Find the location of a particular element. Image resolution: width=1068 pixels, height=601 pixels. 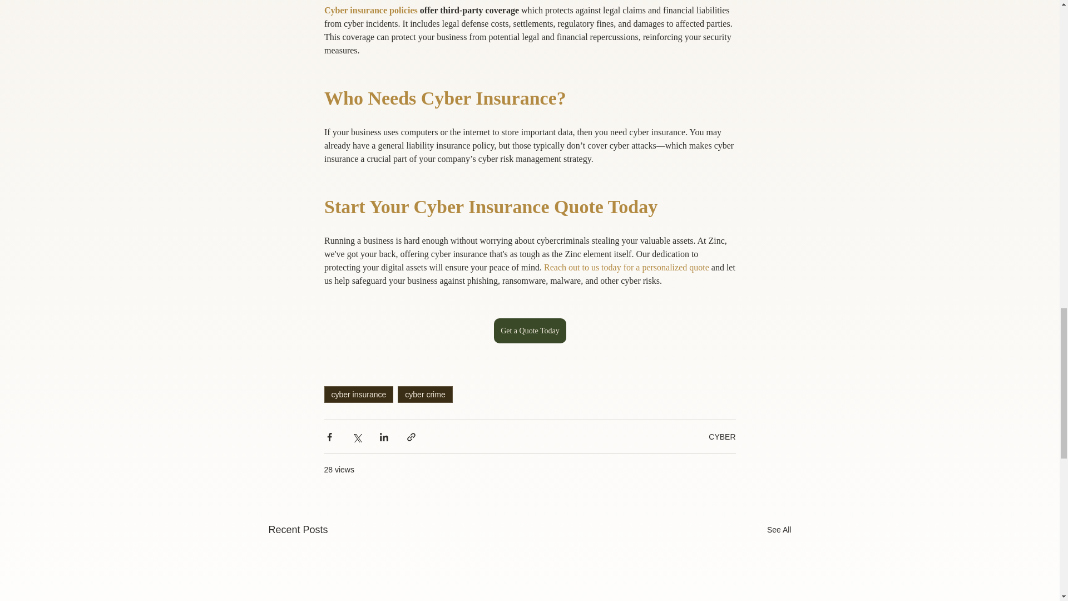

cyber insurance is located at coordinates (358, 394).